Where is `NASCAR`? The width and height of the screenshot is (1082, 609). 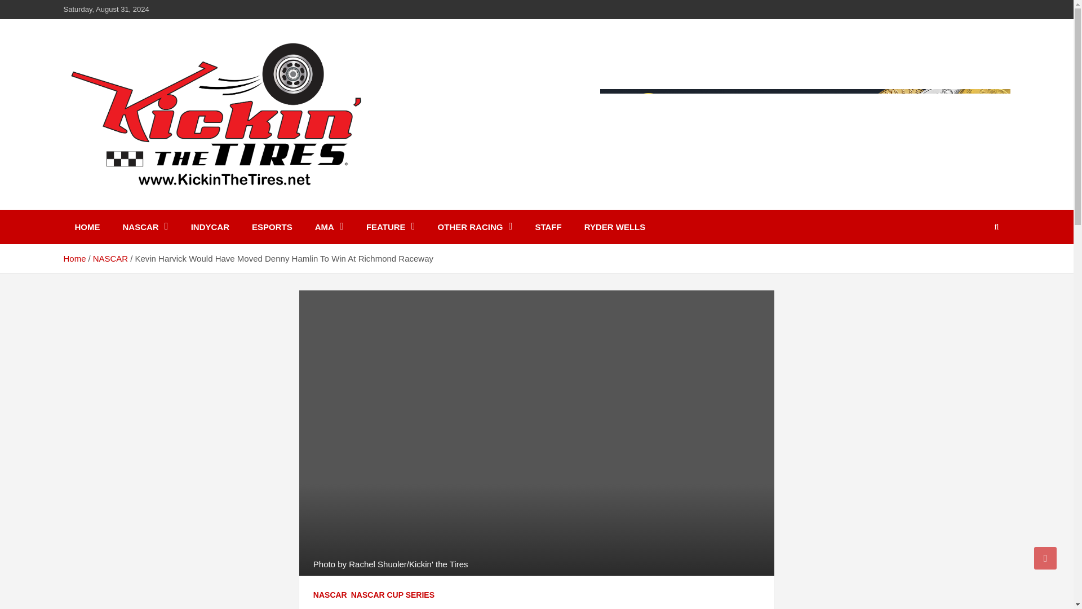 NASCAR is located at coordinates (145, 227).